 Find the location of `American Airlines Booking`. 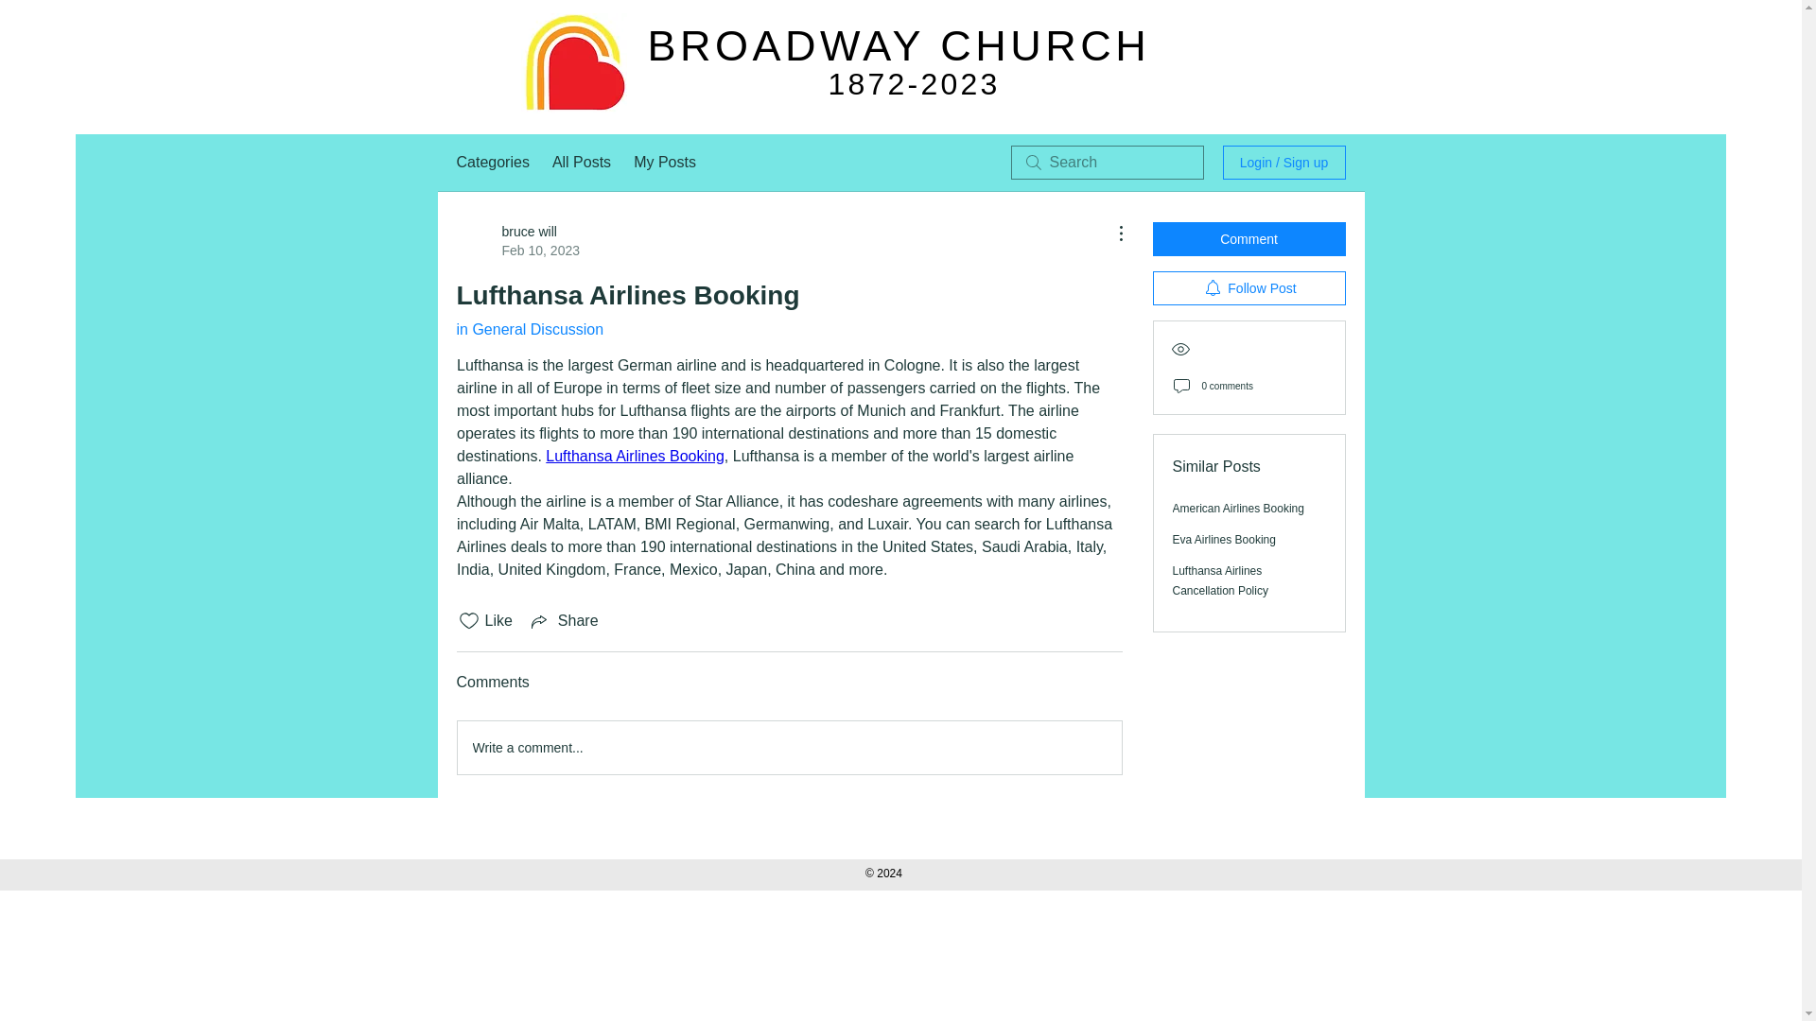

American Airlines Booking is located at coordinates (1238, 509).